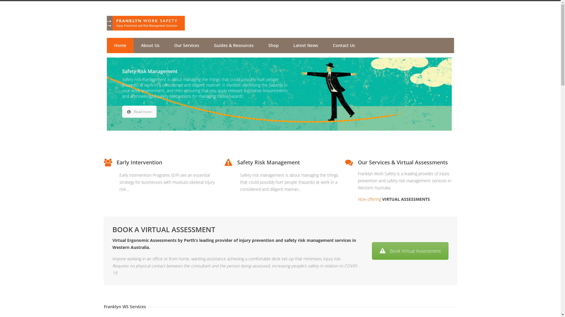 This screenshot has width=565, height=317. I want to click on Contact Us, so click(344, 45).